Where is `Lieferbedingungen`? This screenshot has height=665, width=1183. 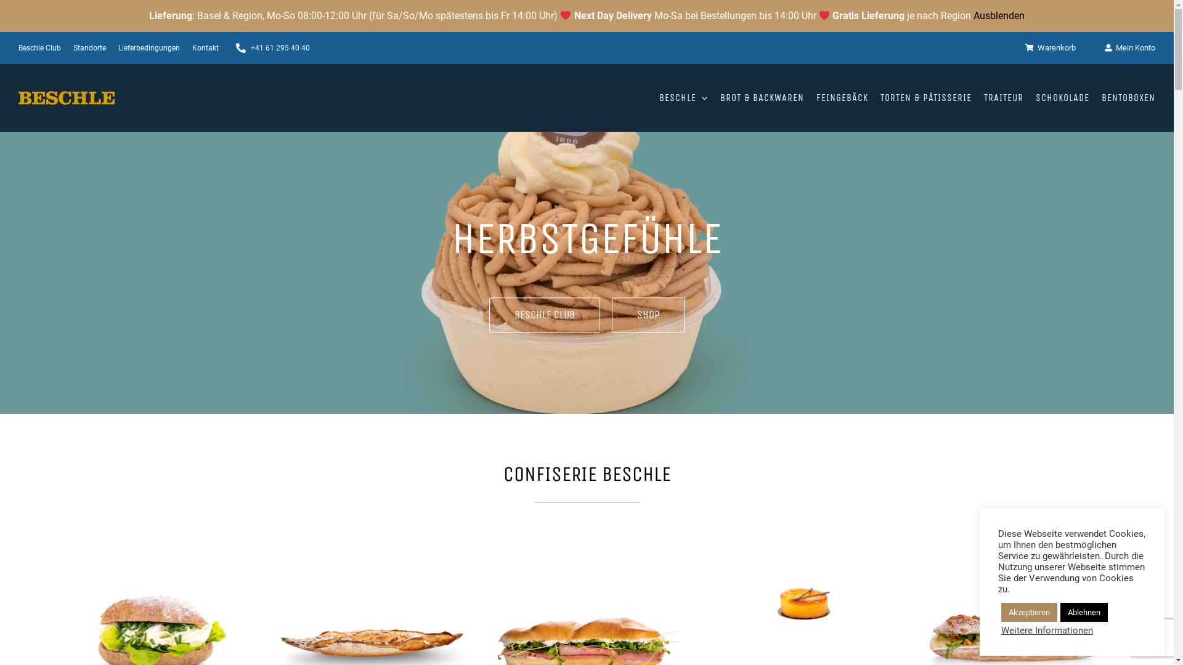
Lieferbedingungen is located at coordinates (149, 48).